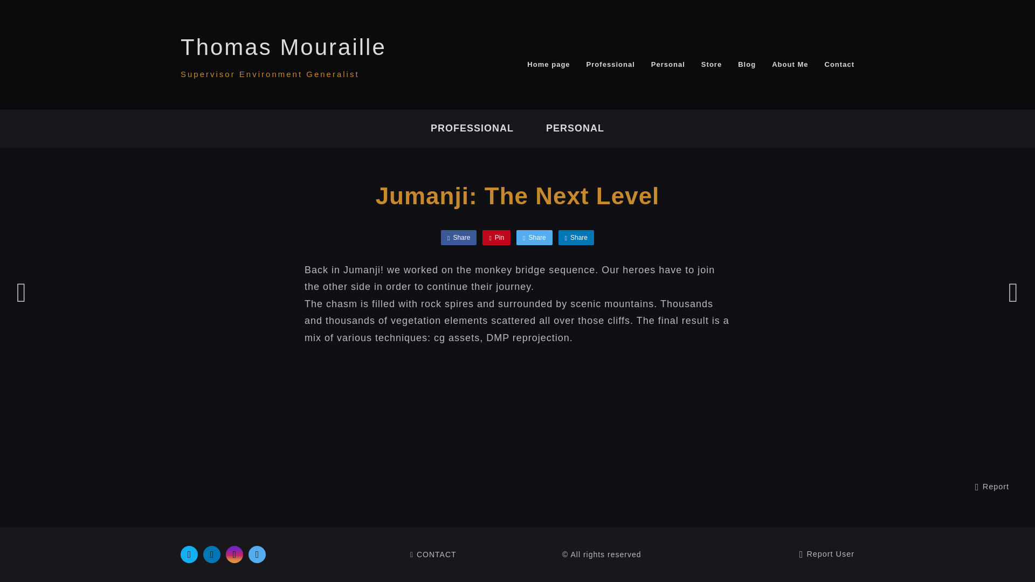 The width and height of the screenshot is (1035, 582). What do you see at coordinates (611, 65) in the screenshot?
I see `Professional` at bounding box center [611, 65].